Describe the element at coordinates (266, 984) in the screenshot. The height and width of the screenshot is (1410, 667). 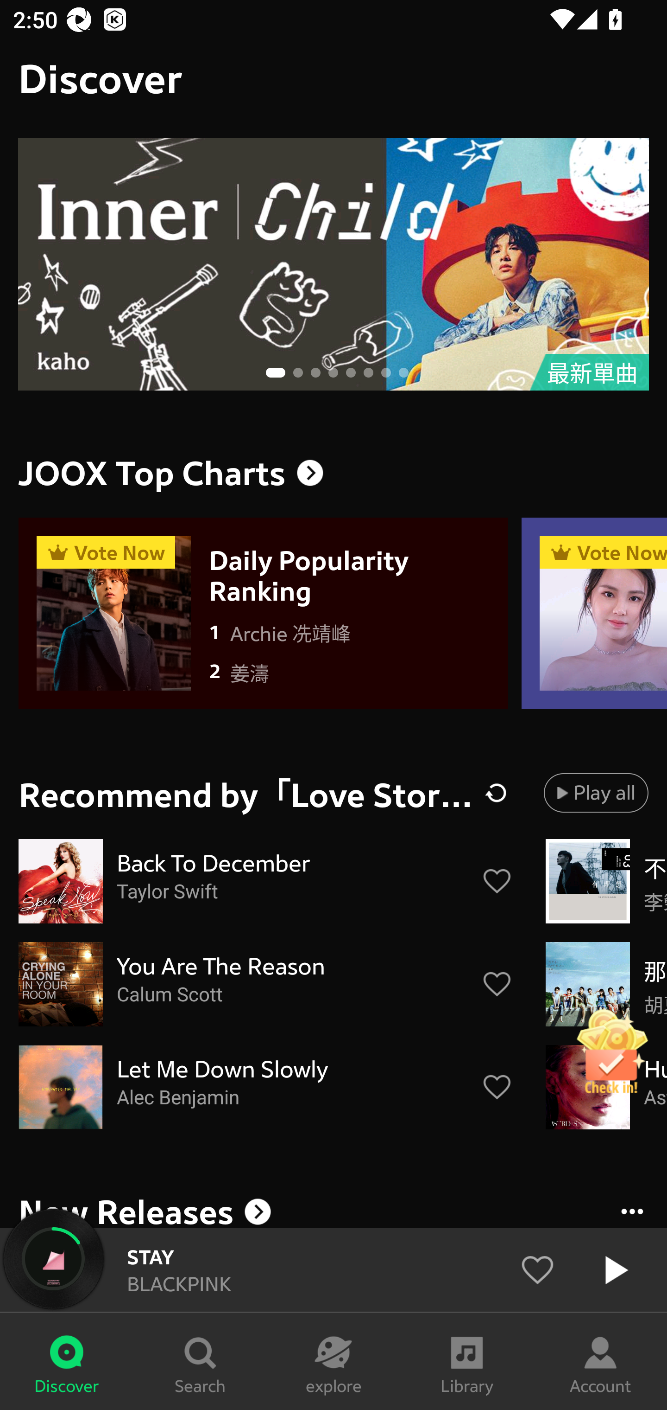
I see `You Are The Reason Calum Scott` at that location.